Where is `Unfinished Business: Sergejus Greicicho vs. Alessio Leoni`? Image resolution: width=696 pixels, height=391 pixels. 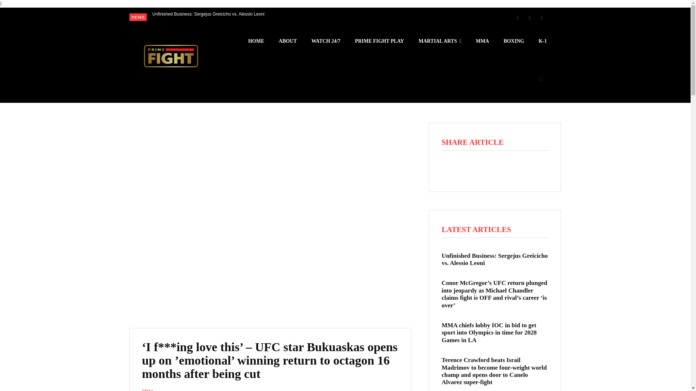
Unfinished Business: Sergejus Greicicho vs. Alessio Leoni is located at coordinates (208, 14).